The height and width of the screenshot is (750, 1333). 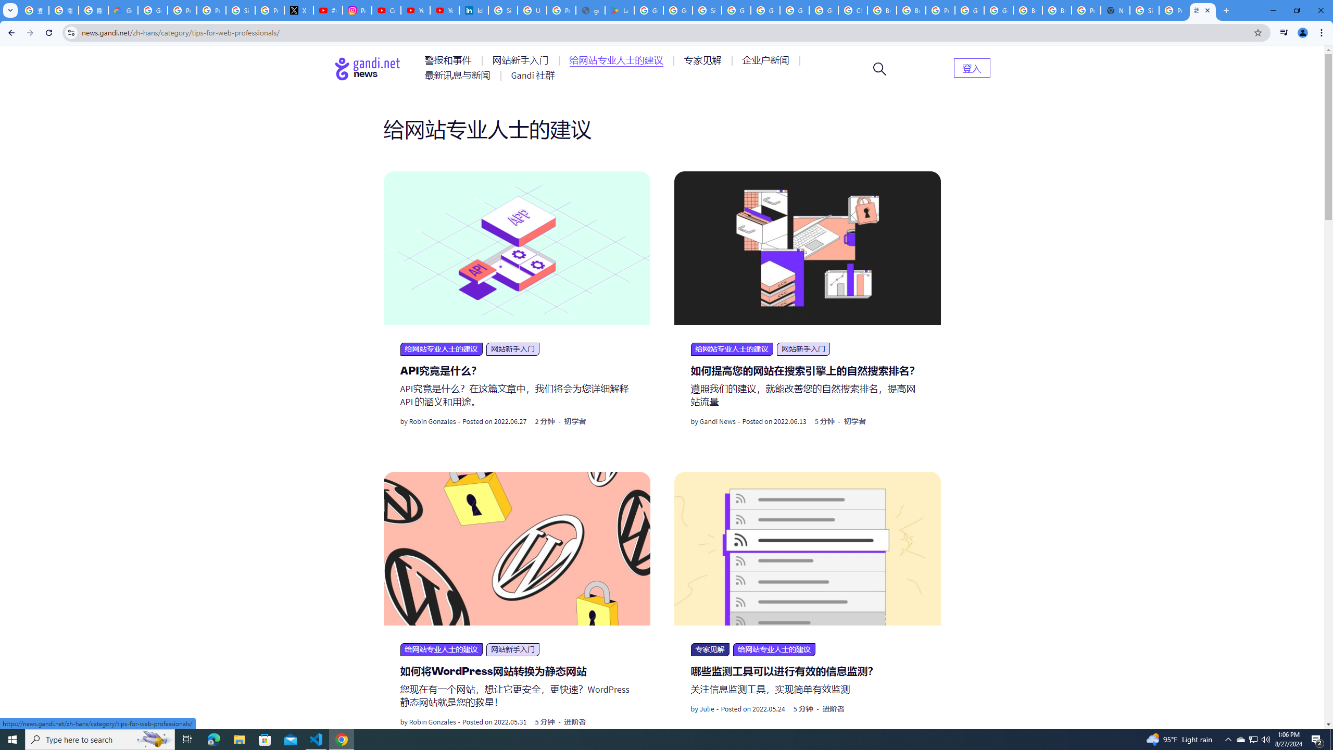 I want to click on Browse Chrome as a guest - Computer - Google Chrome Help, so click(x=911, y=10).